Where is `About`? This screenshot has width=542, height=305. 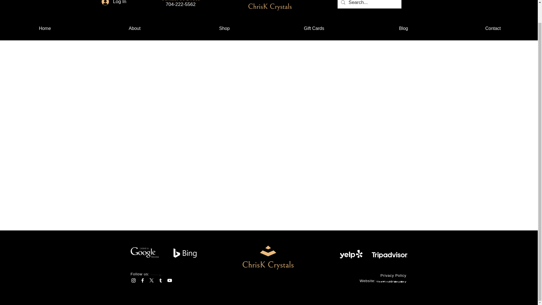 About is located at coordinates (134, 28).